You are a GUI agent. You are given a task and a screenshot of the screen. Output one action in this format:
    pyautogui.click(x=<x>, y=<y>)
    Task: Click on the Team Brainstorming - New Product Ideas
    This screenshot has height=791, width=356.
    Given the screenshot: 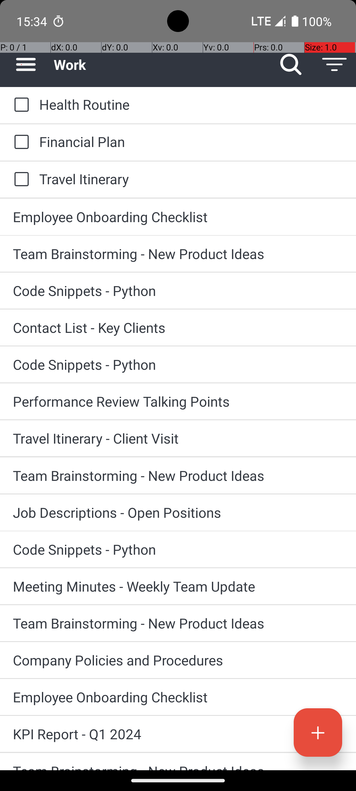 What is the action you would take?
    pyautogui.click(x=178, y=254)
    